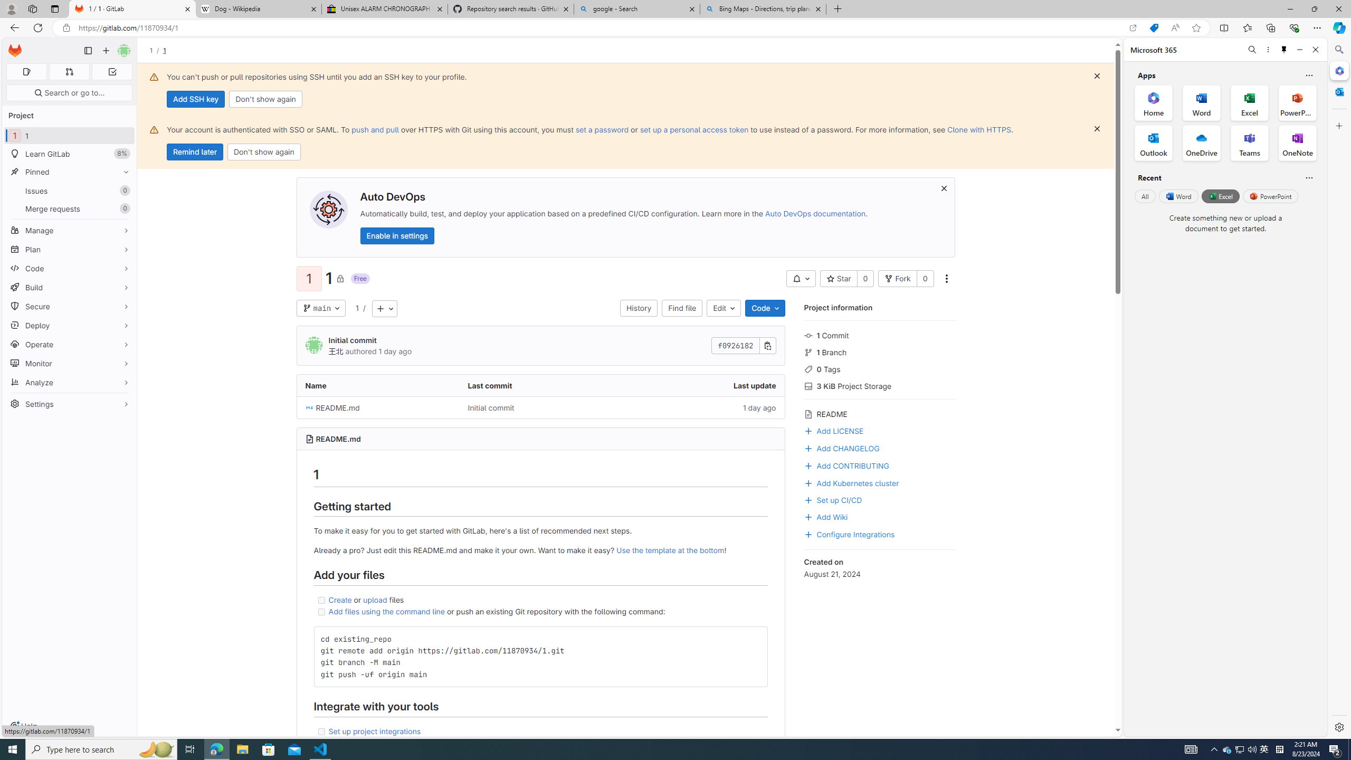  Describe the element at coordinates (703, 385) in the screenshot. I see `Last update` at that location.